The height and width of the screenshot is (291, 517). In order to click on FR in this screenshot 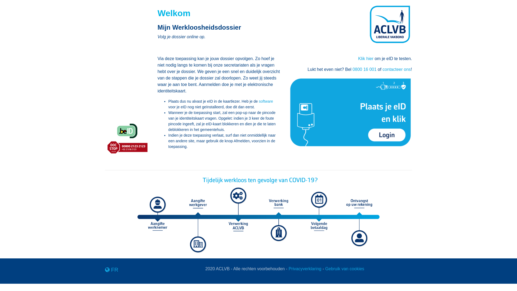, I will do `click(110, 270)`.